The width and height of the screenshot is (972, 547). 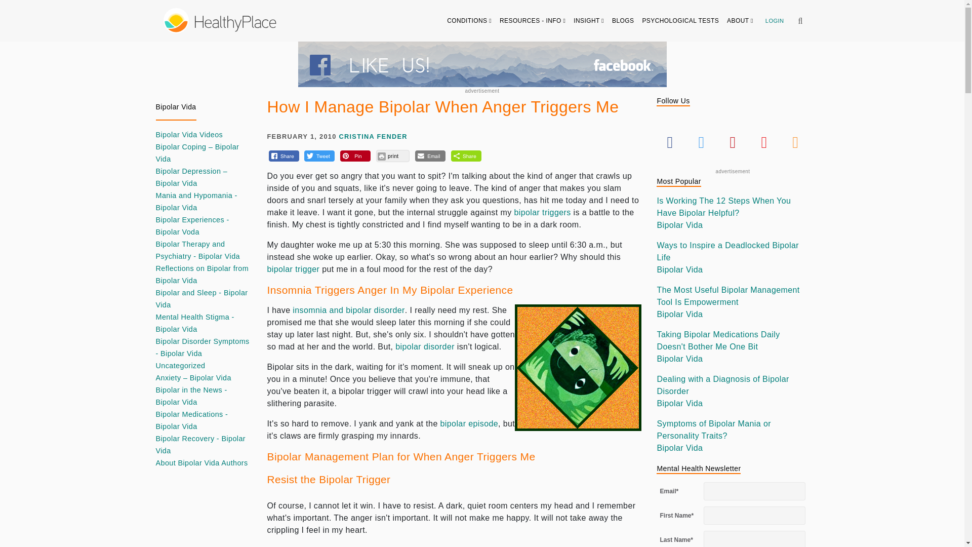 What do you see at coordinates (533, 20) in the screenshot?
I see `RESOURCES - INFO` at bounding box center [533, 20].